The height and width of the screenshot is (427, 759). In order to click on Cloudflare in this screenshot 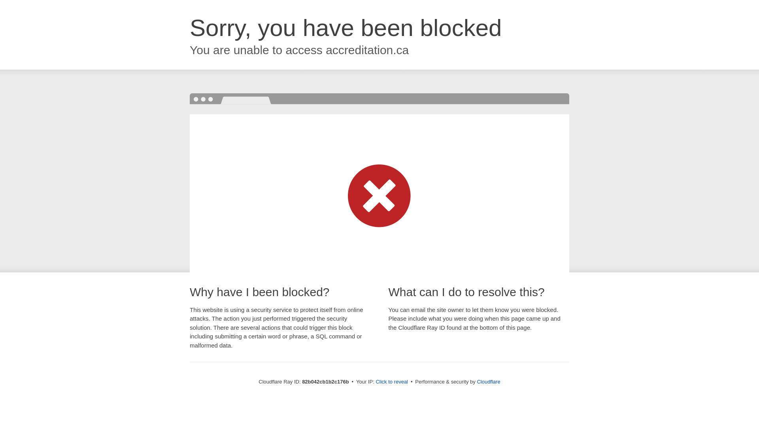, I will do `click(489, 382)`.